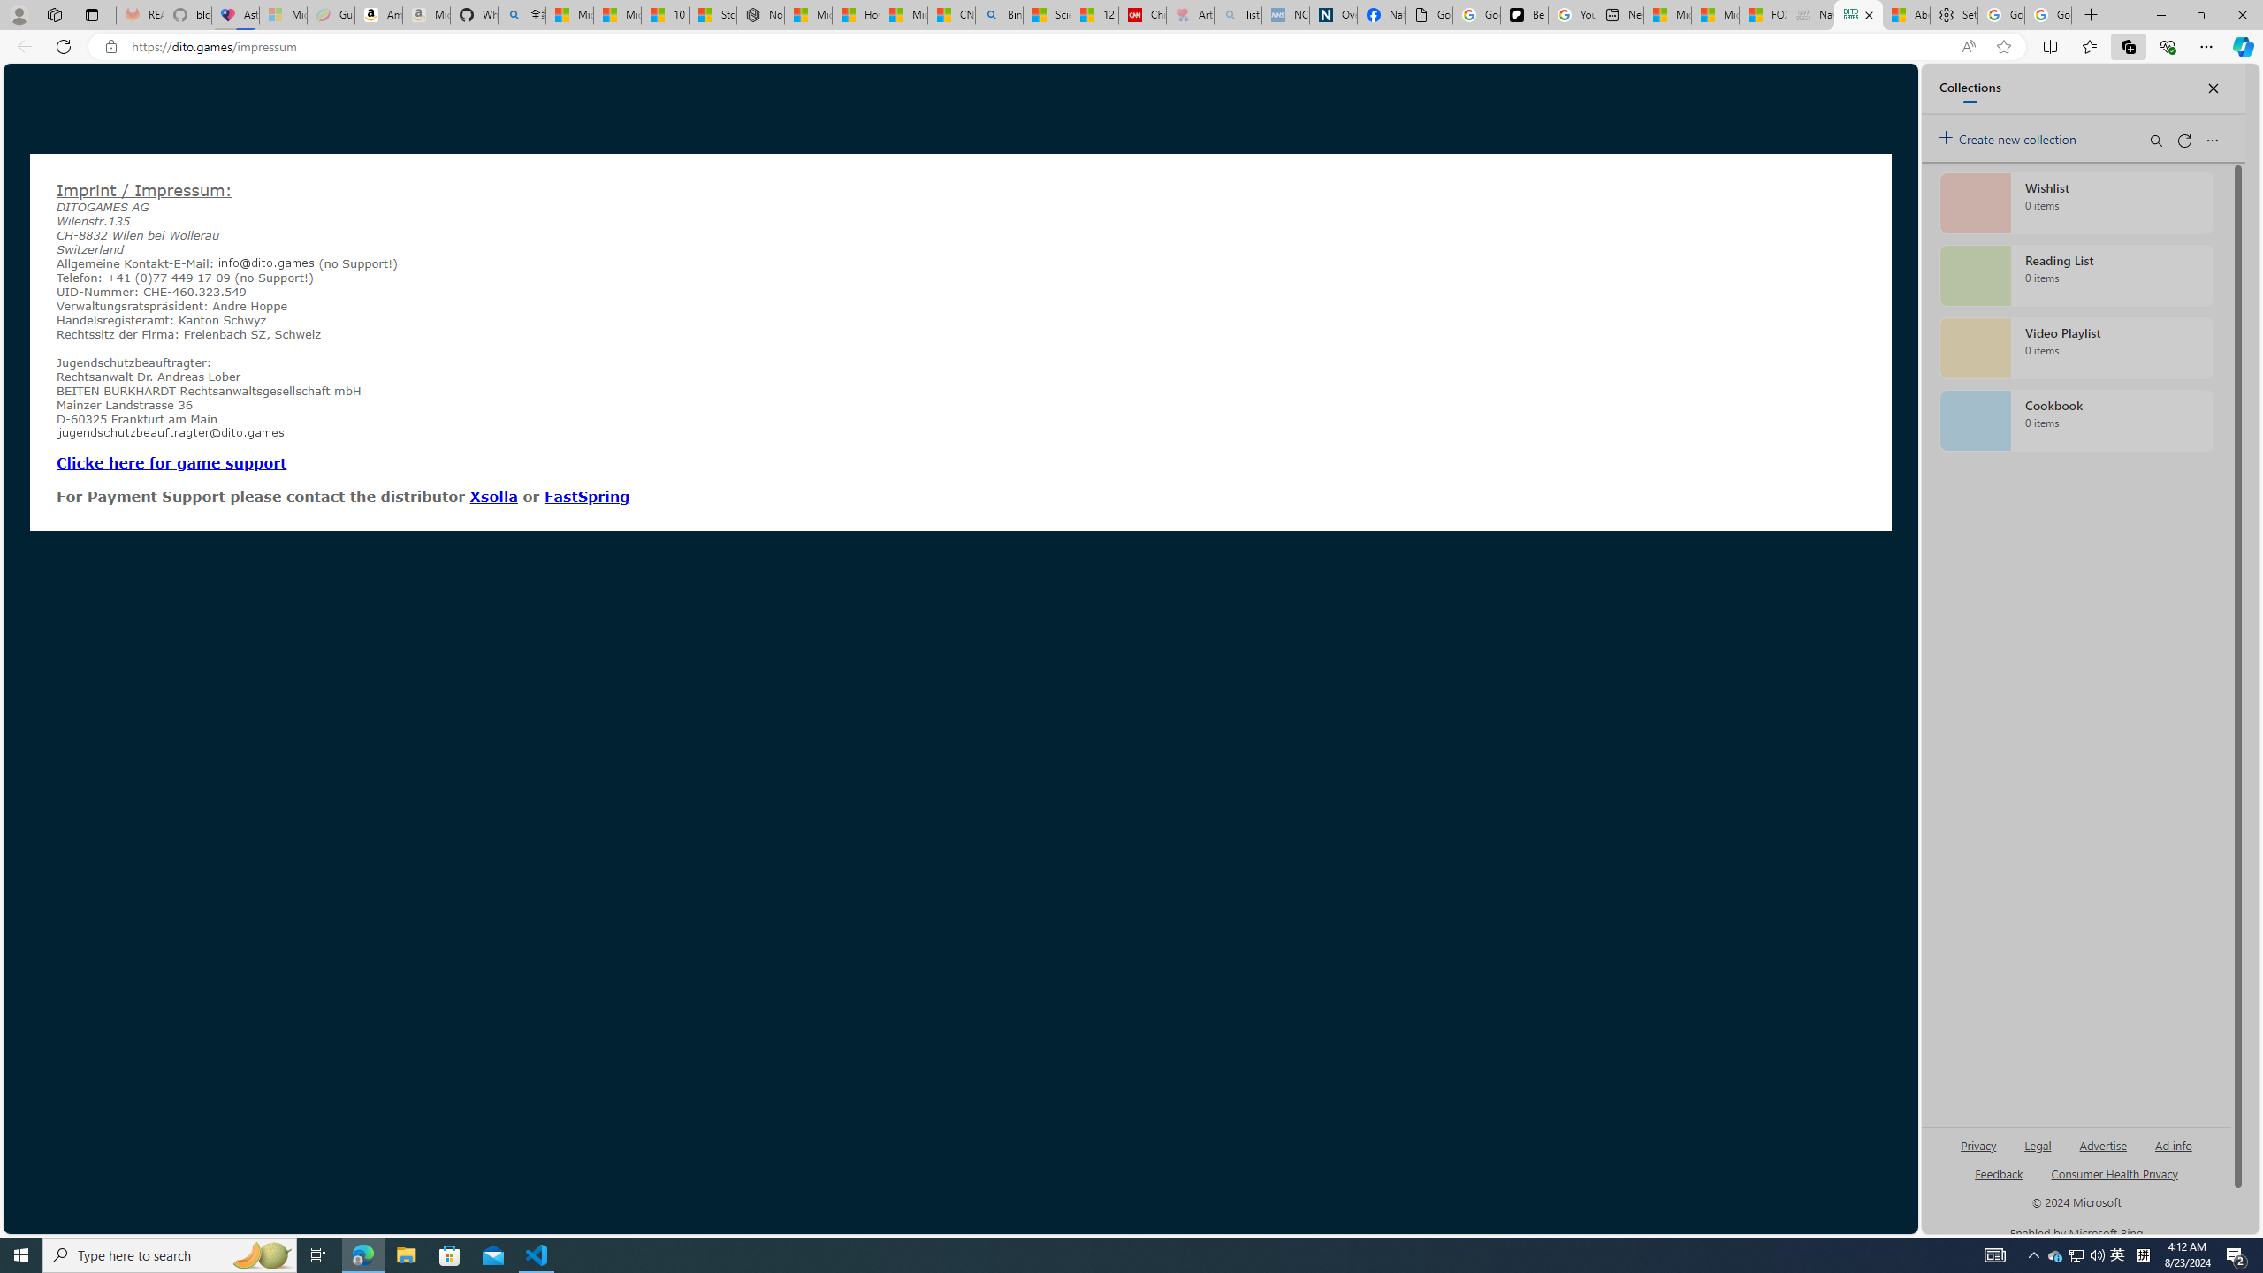 The image size is (2263, 1273). What do you see at coordinates (1999, 1172) in the screenshot?
I see `AutomationID: sb_feedback` at bounding box center [1999, 1172].